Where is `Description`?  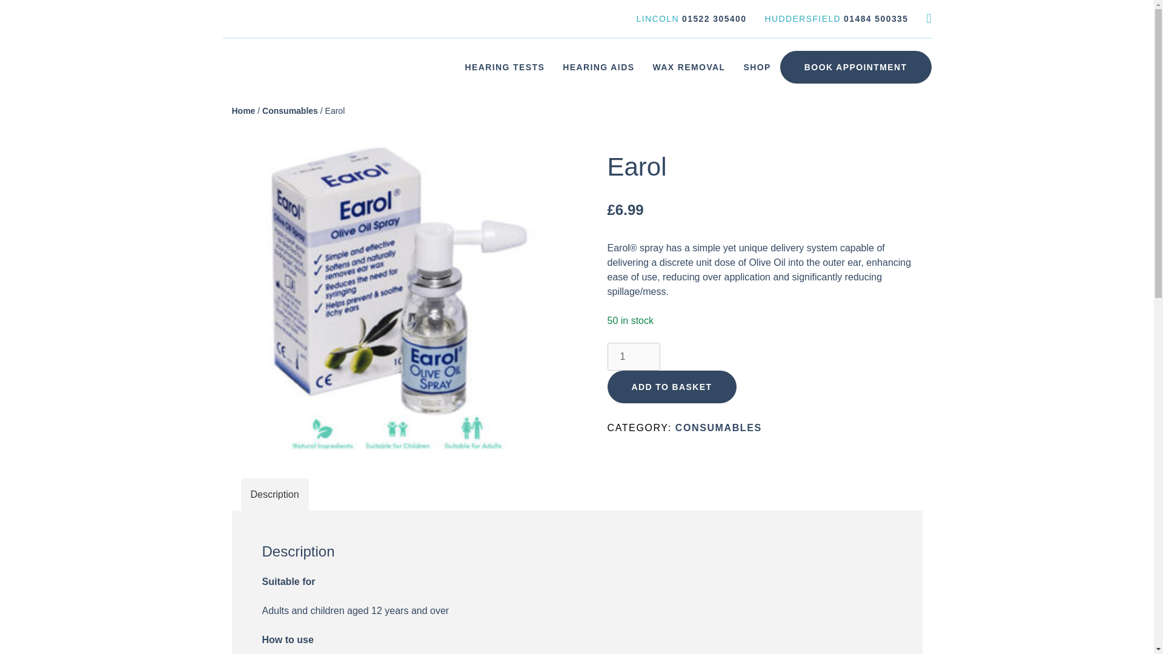 Description is located at coordinates (275, 494).